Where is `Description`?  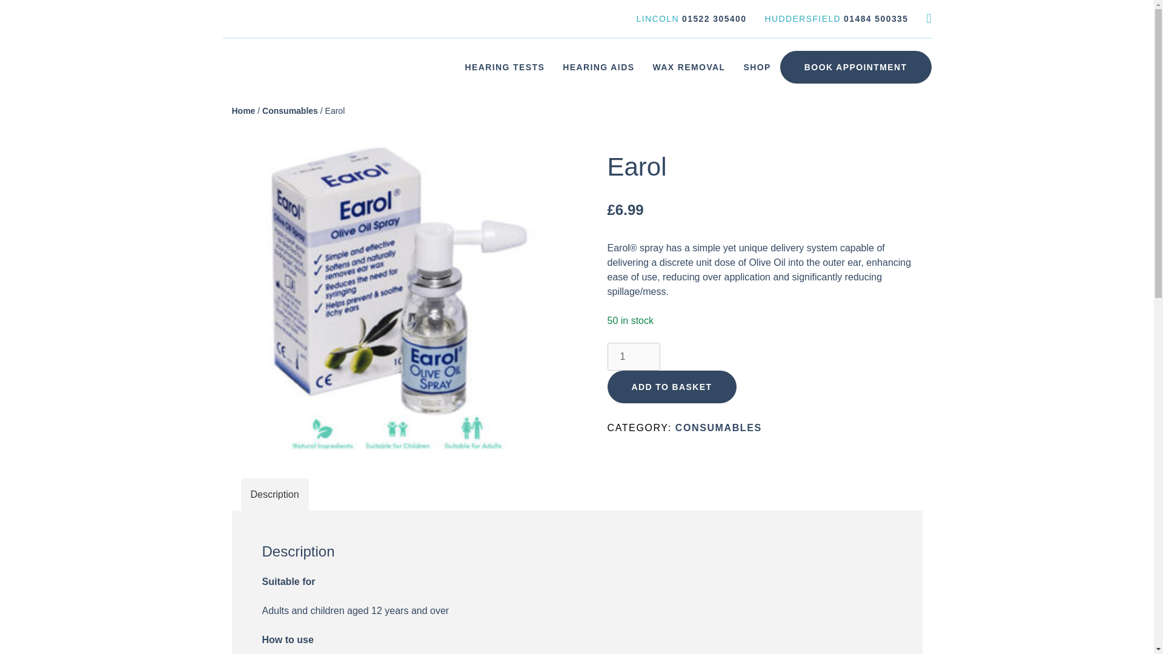 Description is located at coordinates (275, 494).